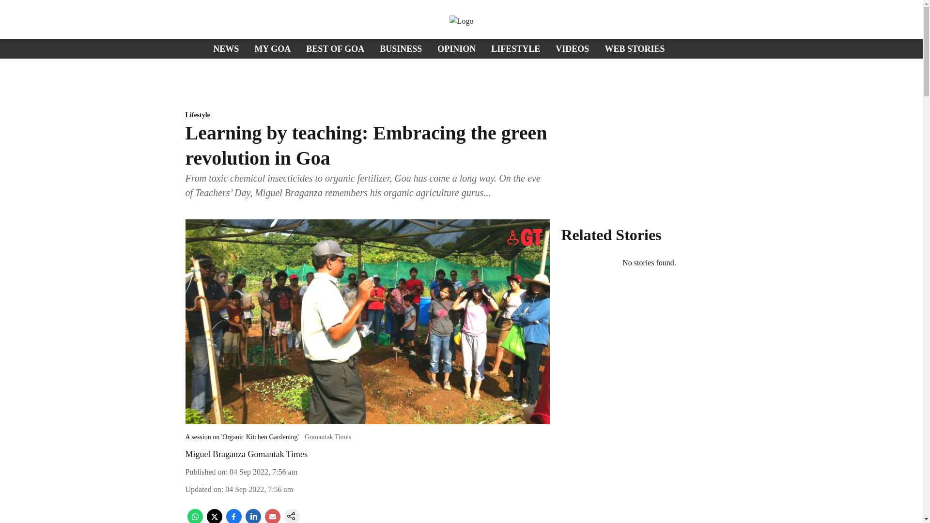  I want to click on BEST OF GOA, so click(335, 48).